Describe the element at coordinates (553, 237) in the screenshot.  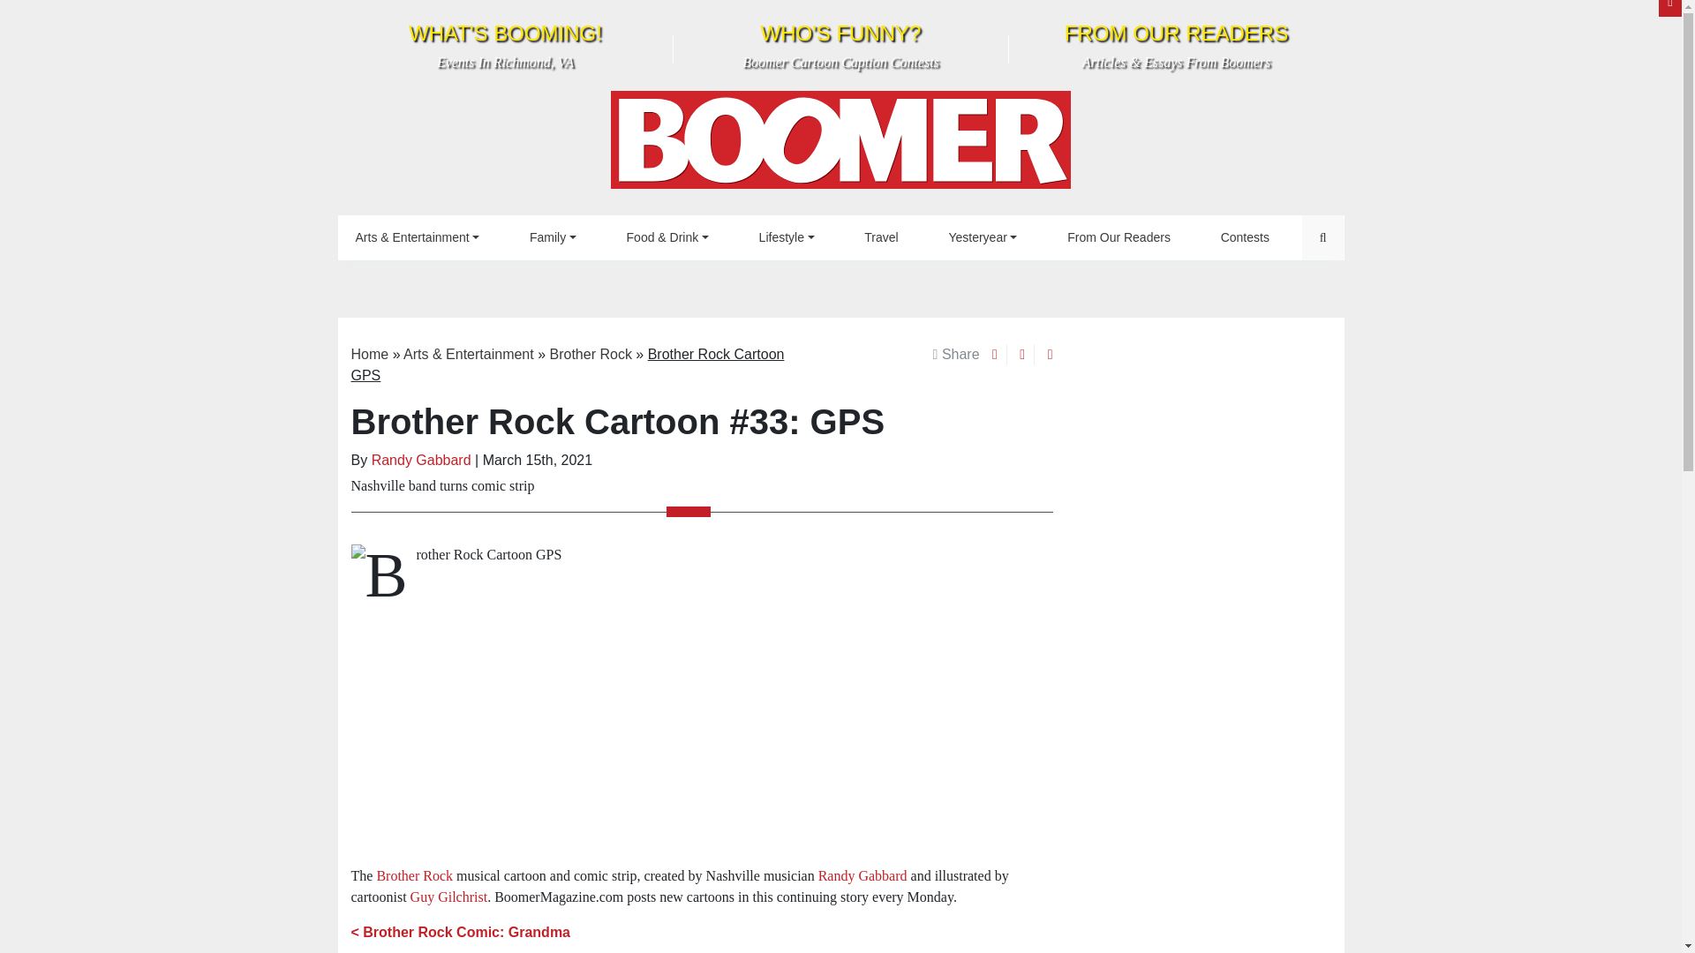
I see `Yesteryear` at that location.